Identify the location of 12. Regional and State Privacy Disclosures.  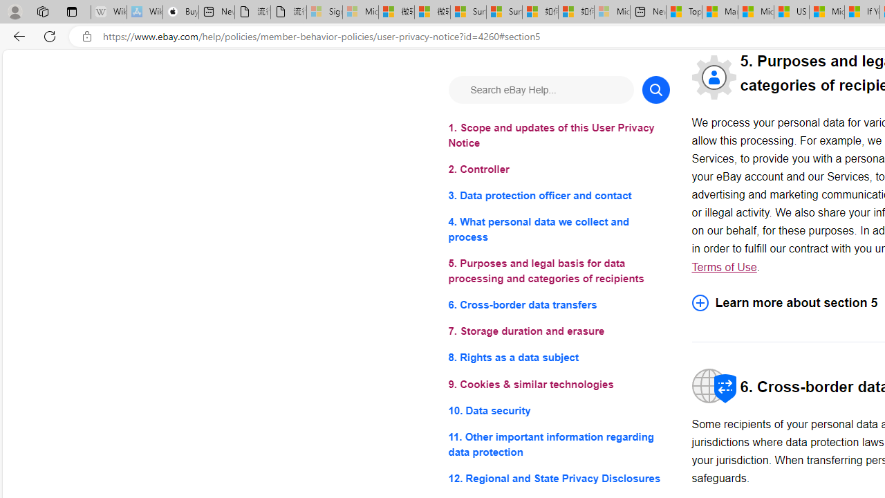
(559, 477).